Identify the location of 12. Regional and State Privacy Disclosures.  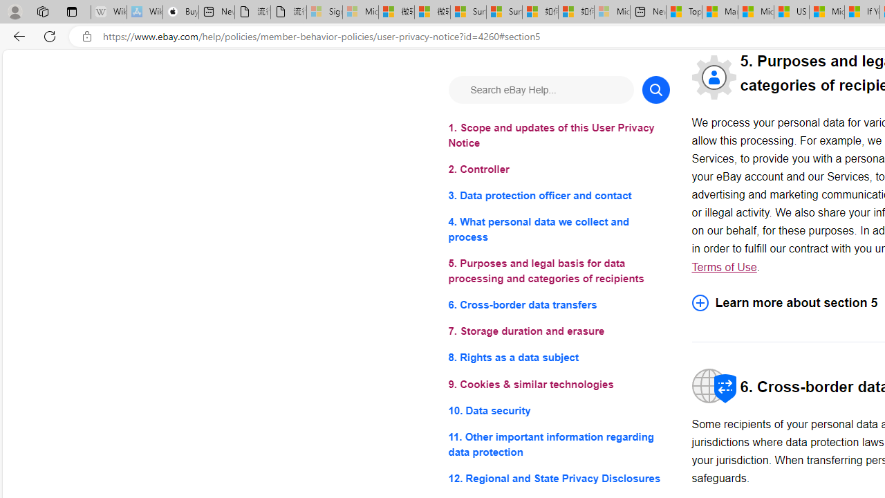
(559, 477).